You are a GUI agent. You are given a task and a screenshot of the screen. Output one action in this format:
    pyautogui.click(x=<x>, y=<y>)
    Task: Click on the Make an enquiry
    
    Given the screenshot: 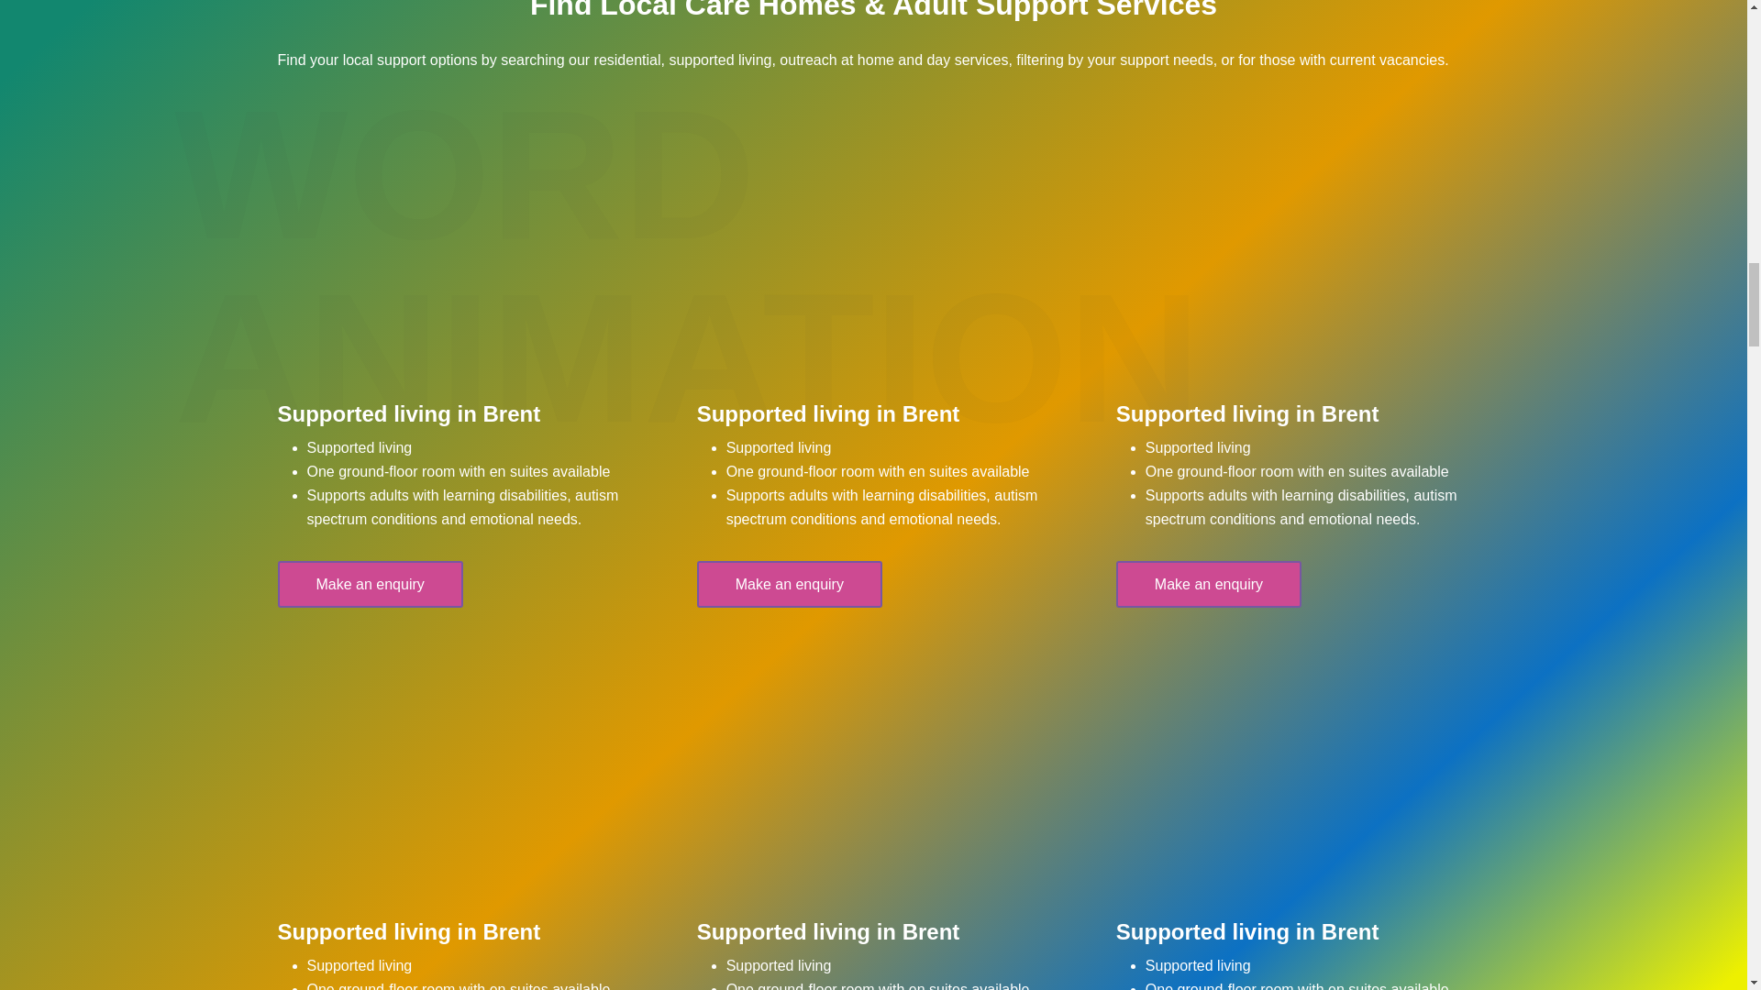 What is the action you would take?
    pyautogui.click(x=1209, y=585)
    